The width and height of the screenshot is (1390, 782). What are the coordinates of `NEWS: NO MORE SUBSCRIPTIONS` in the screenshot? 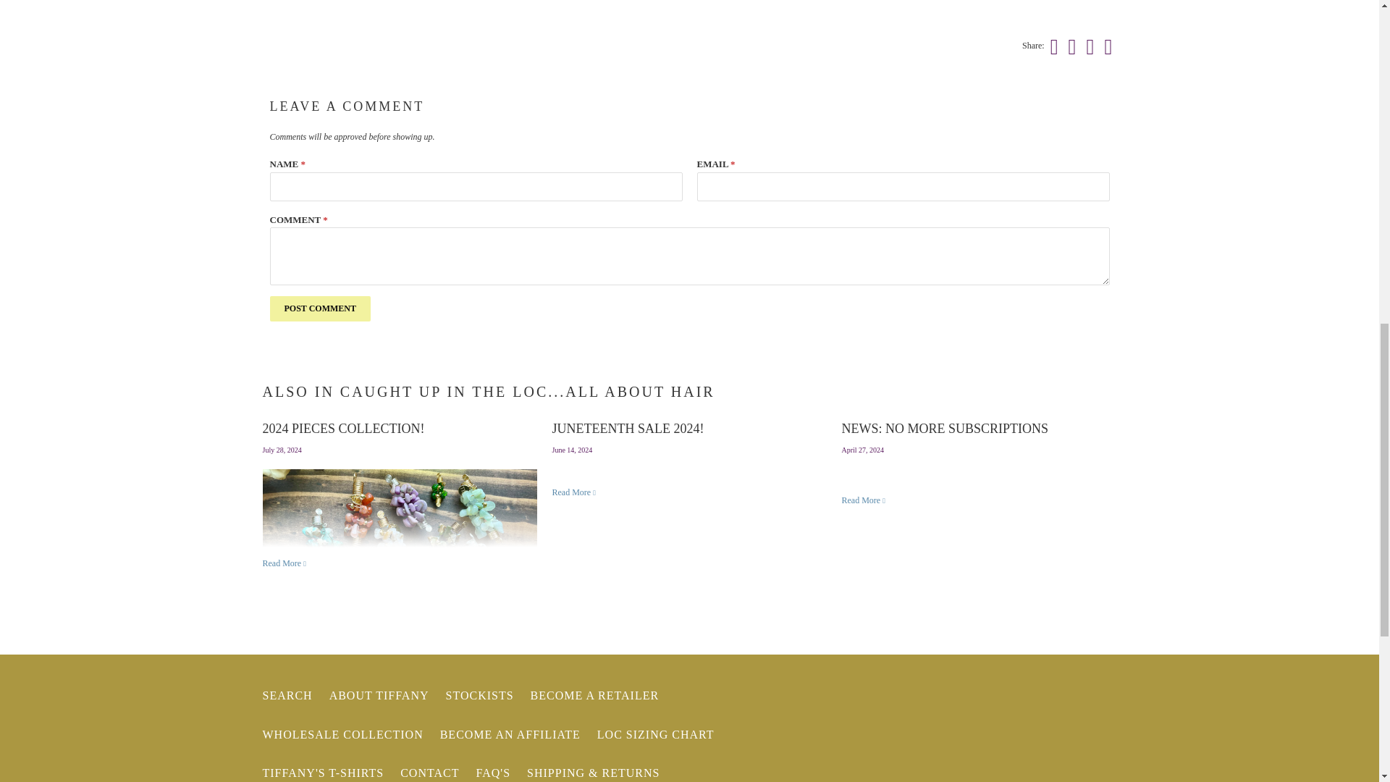 It's located at (863, 500).